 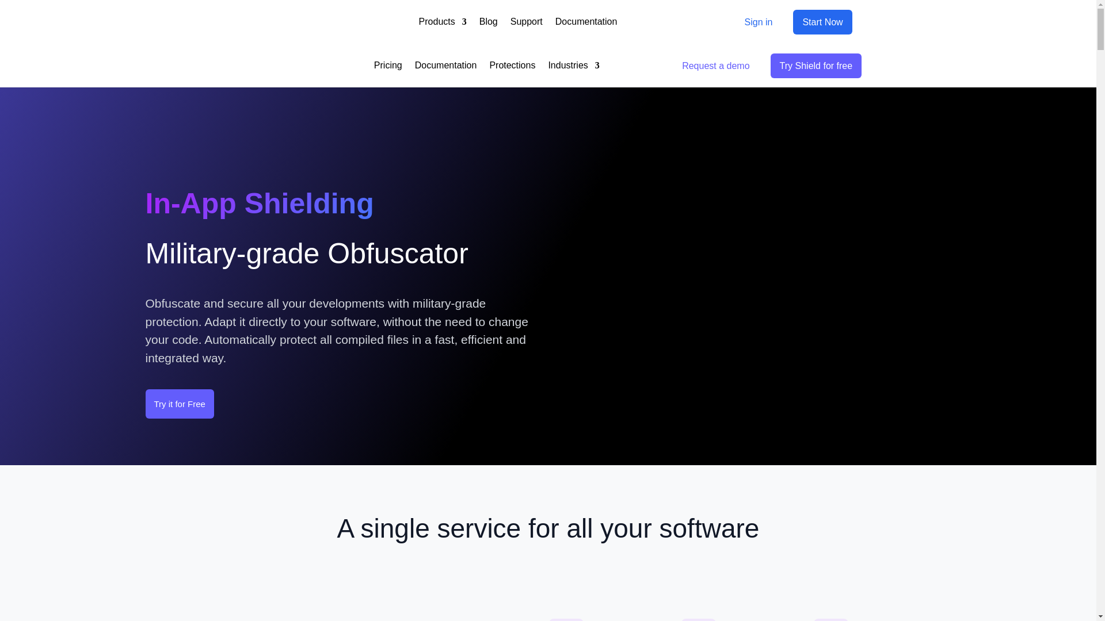 What do you see at coordinates (816, 66) in the screenshot?
I see `Try Shield for free` at bounding box center [816, 66].